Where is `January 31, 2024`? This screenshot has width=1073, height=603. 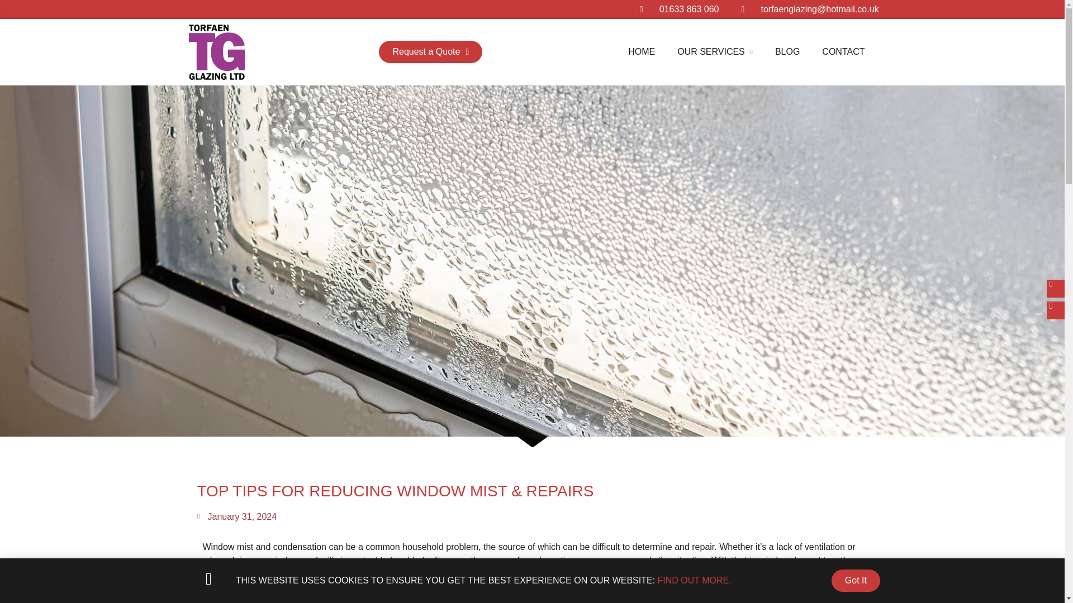
January 31, 2024 is located at coordinates (236, 517).